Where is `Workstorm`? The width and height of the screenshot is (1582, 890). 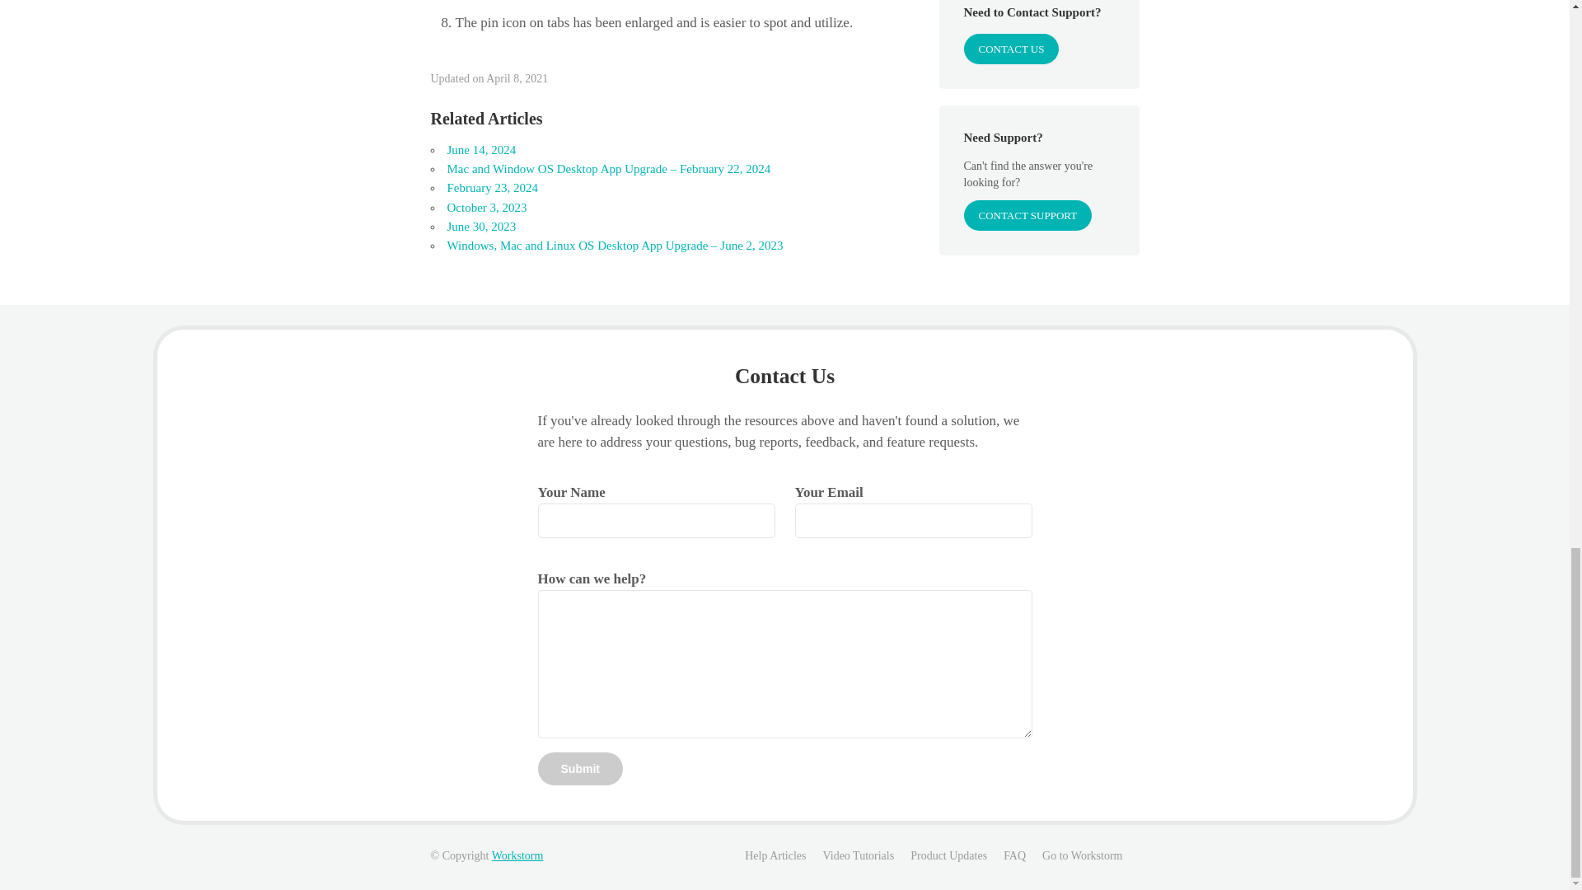
Workstorm is located at coordinates (517, 855).